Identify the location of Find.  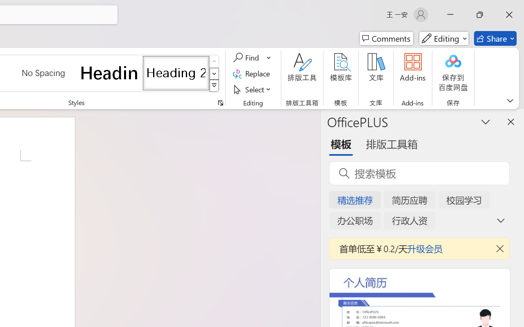
(252, 58).